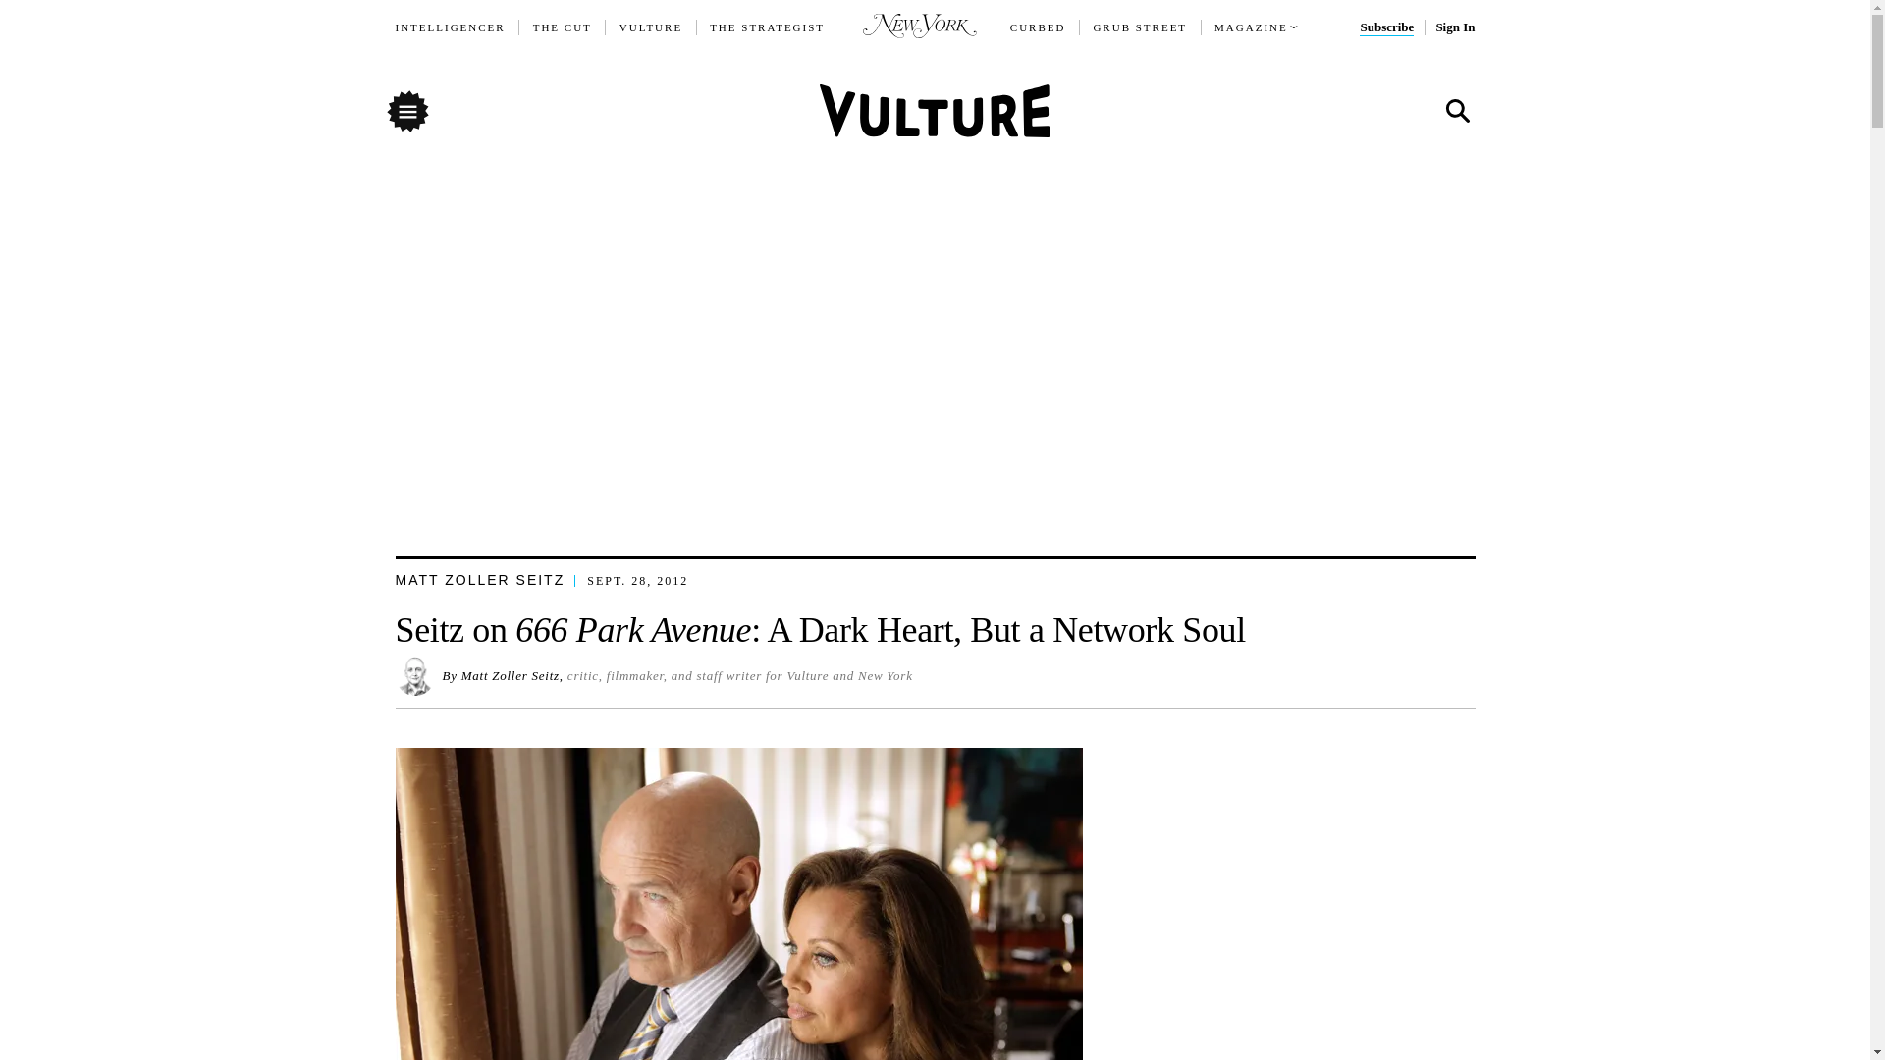  What do you see at coordinates (768, 27) in the screenshot?
I see `THE STRATEGIST` at bounding box center [768, 27].